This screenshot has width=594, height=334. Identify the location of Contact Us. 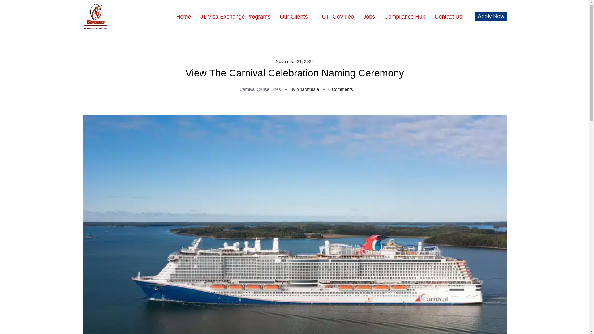
(444, 17).